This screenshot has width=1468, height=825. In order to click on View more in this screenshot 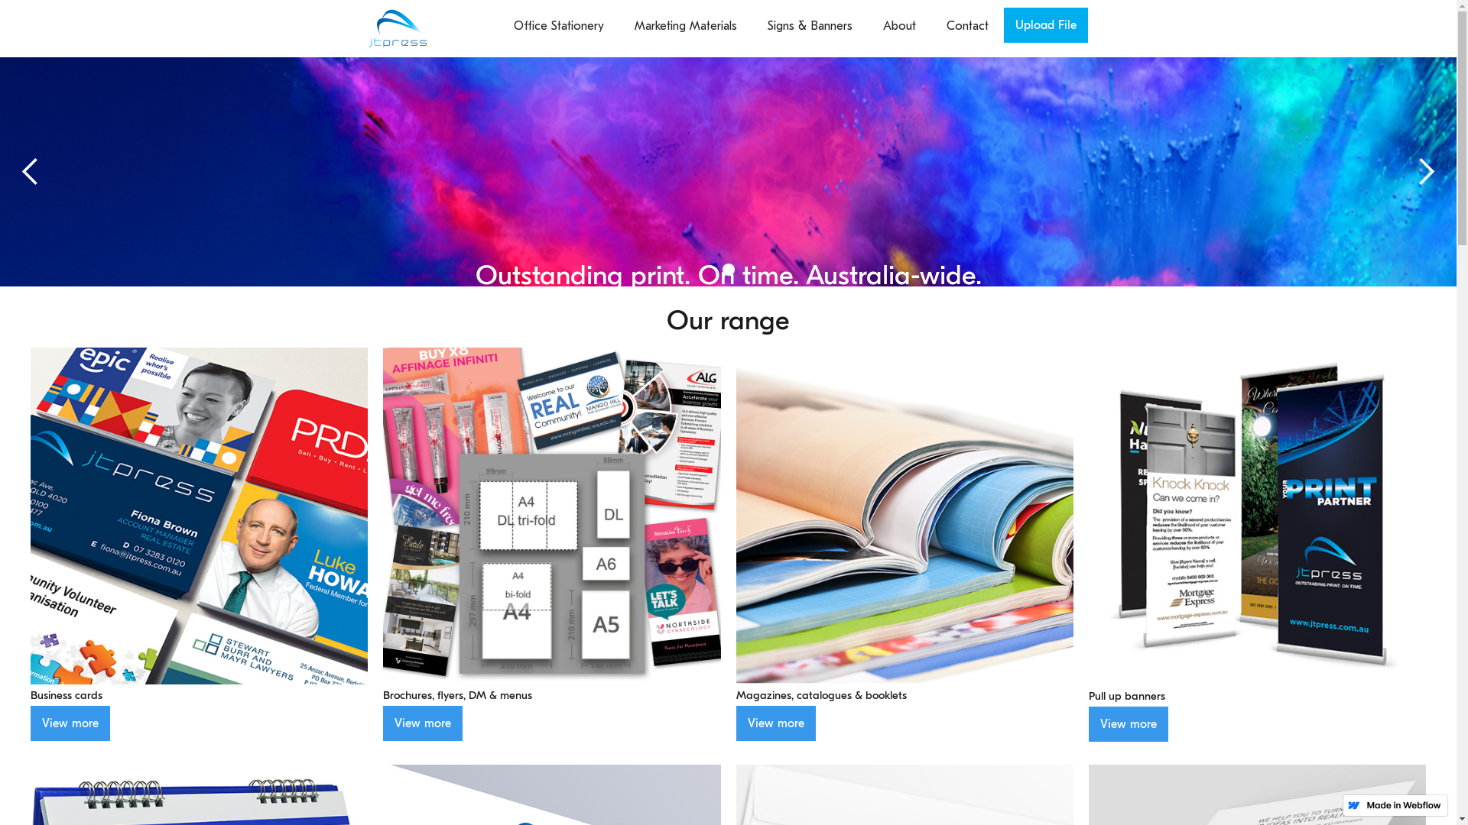, I will do `click(775, 723)`.